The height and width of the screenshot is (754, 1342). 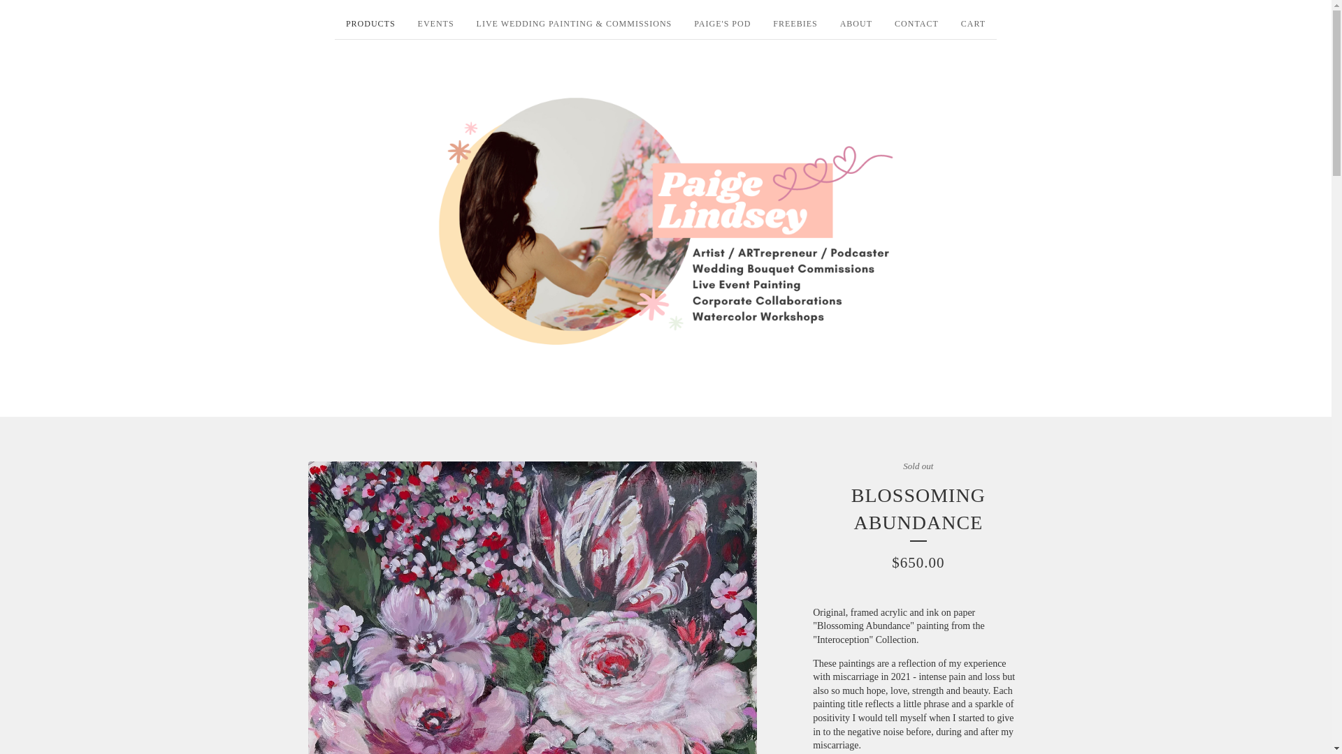 What do you see at coordinates (723, 27) in the screenshot?
I see `PAIGE'S POD` at bounding box center [723, 27].